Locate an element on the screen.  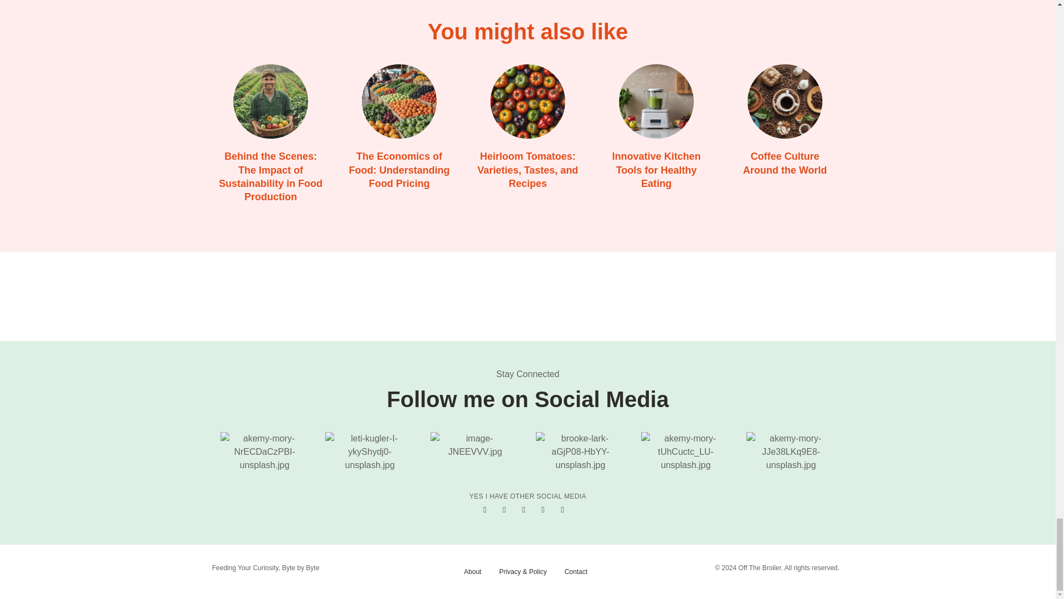
leti-kugler-I-ykyShydj0-unsplash.jpg is located at coordinates (369, 451).